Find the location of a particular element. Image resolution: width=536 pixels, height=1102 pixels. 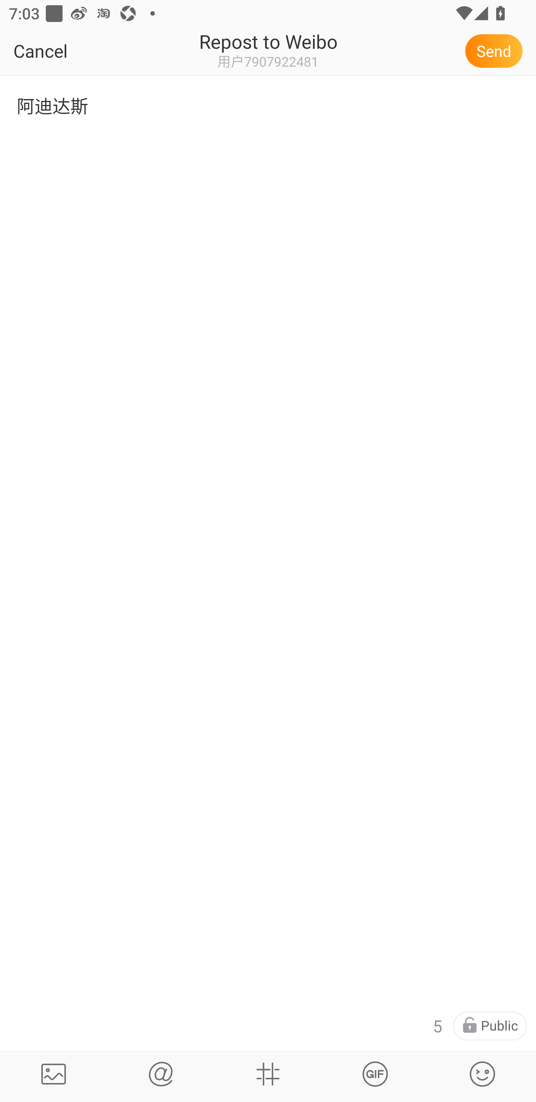

Topics, movies, books, songs, places, stocks is located at coordinates (268, 1074).